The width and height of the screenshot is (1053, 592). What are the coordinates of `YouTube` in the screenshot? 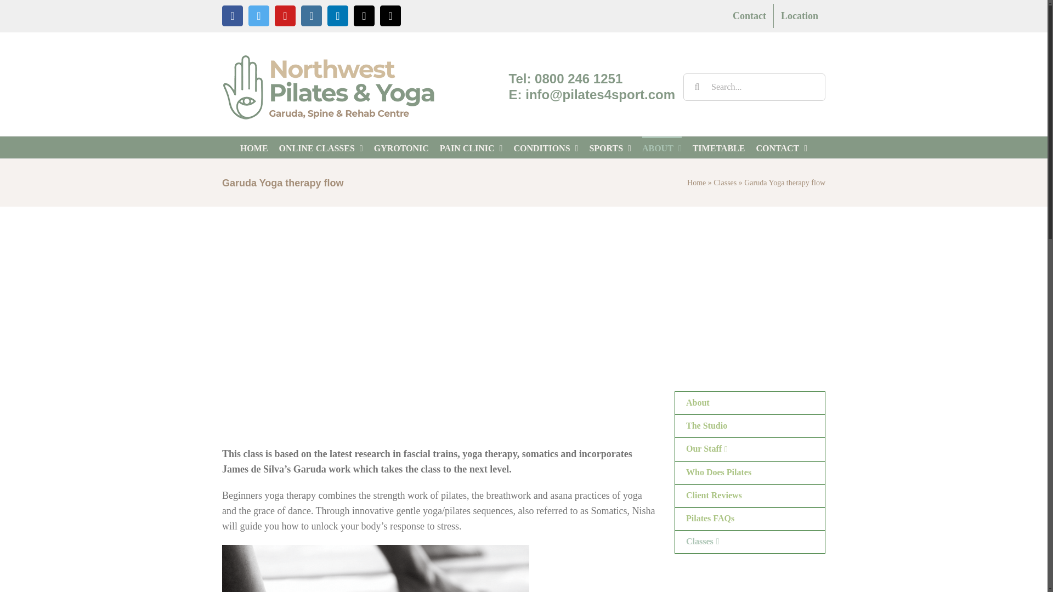 It's located at (285, 15).